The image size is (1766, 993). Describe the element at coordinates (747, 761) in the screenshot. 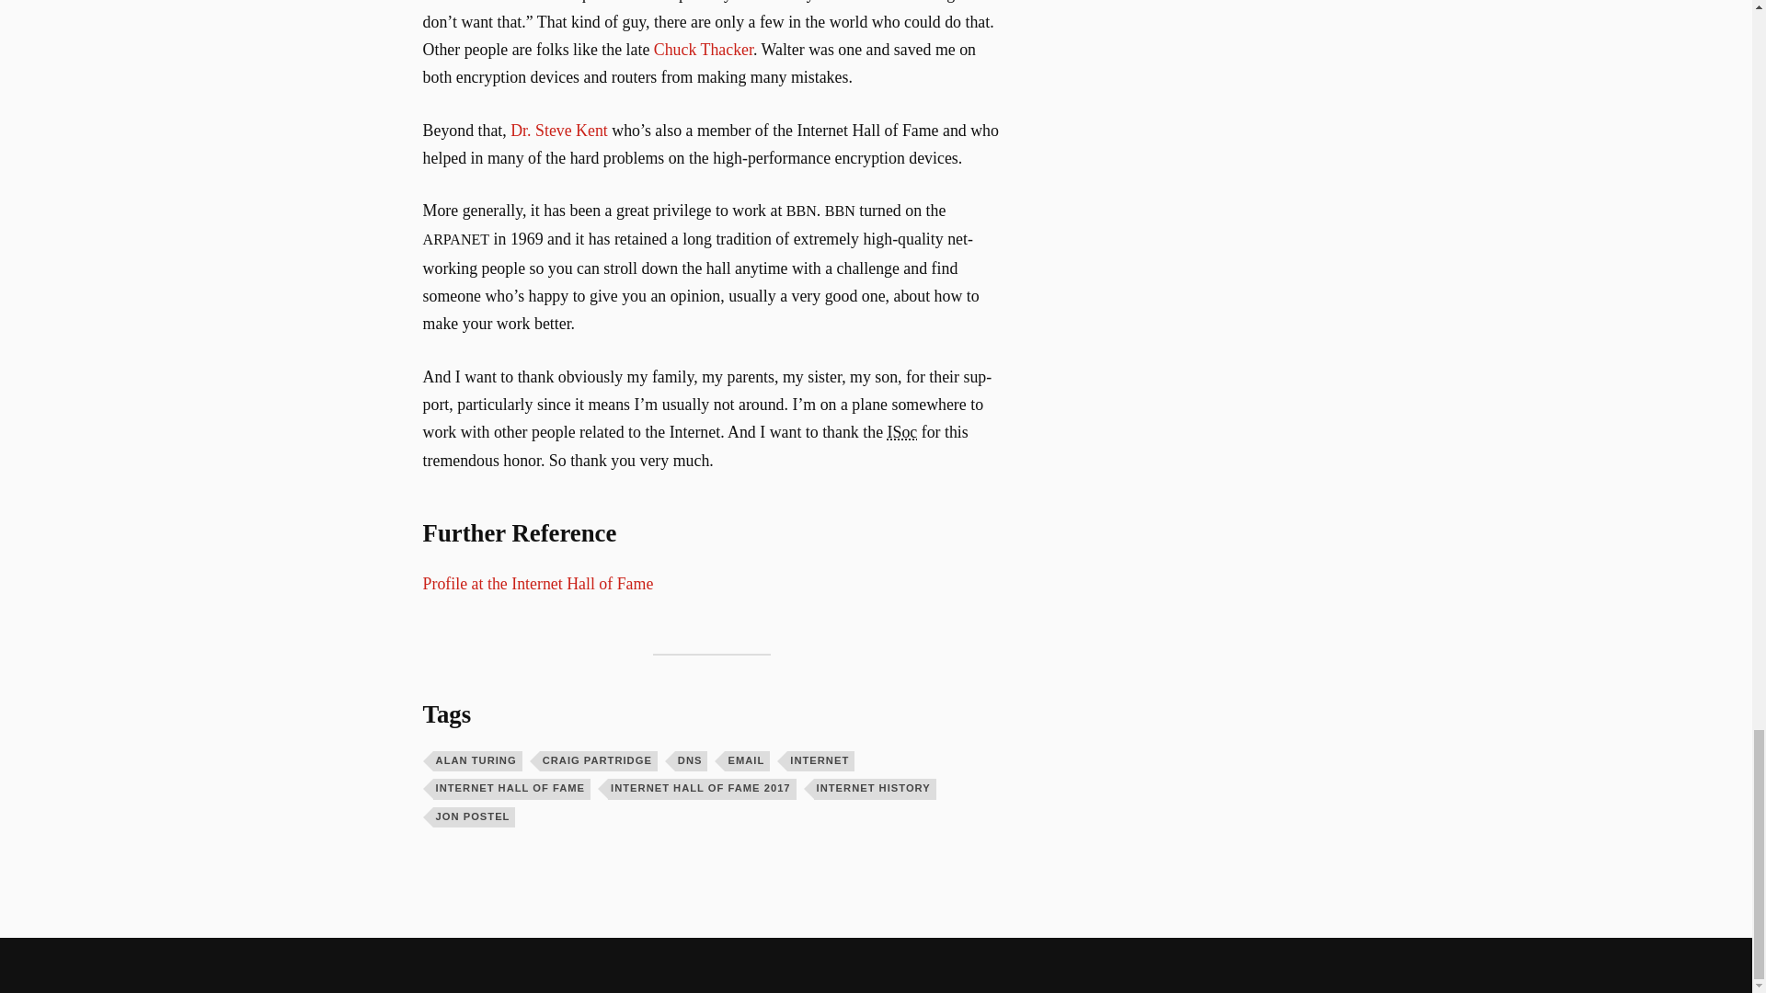

I see `EMAIL` at that location.